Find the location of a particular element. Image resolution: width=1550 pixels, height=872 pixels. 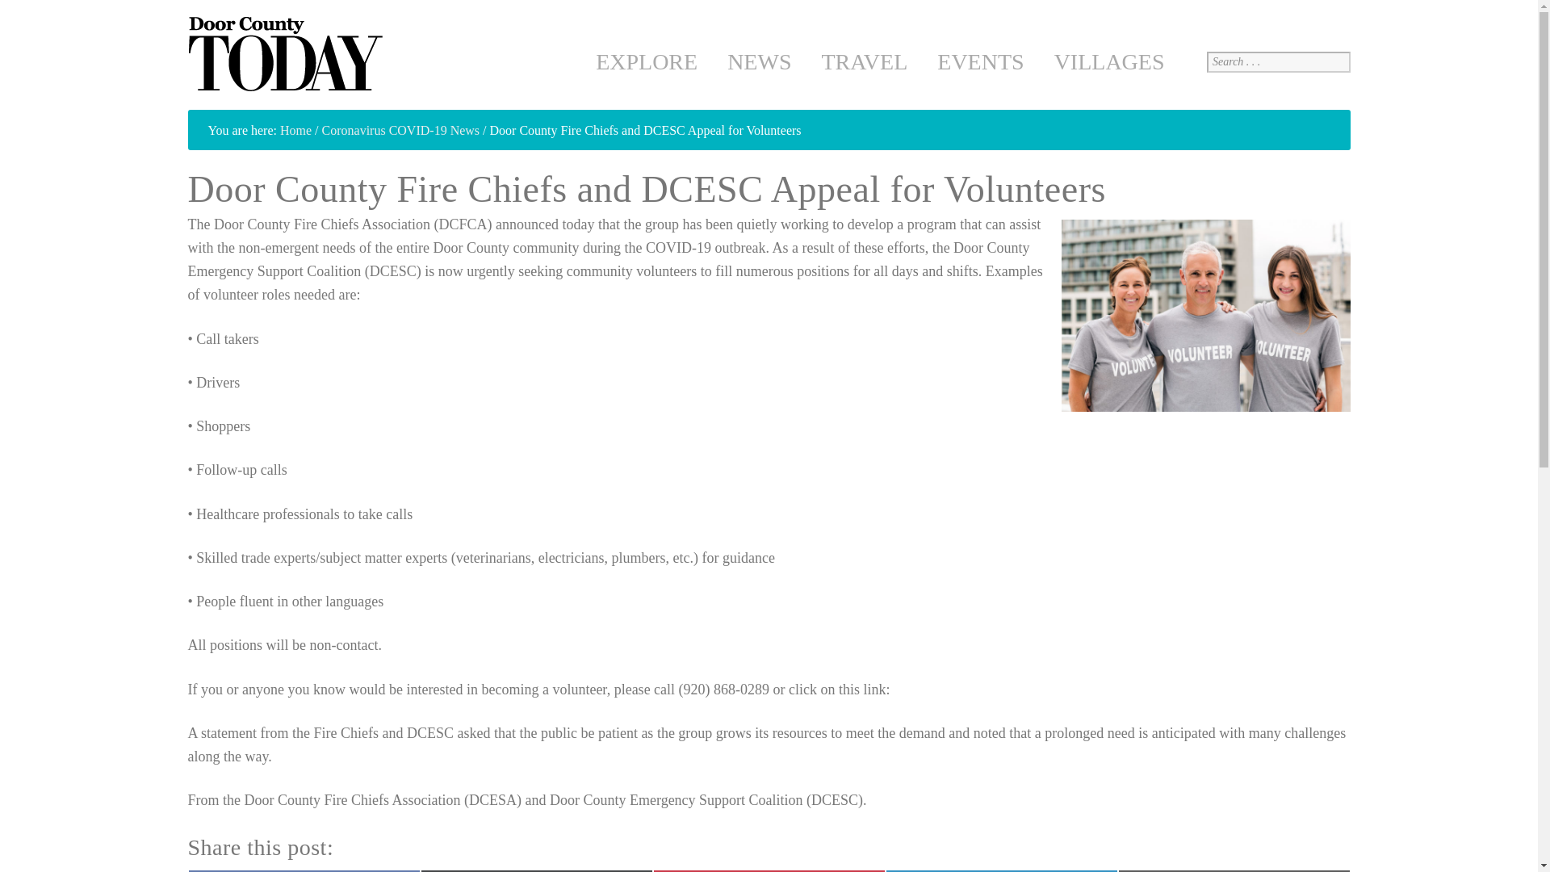

TRAVEL is located at coordinates (864, 62).